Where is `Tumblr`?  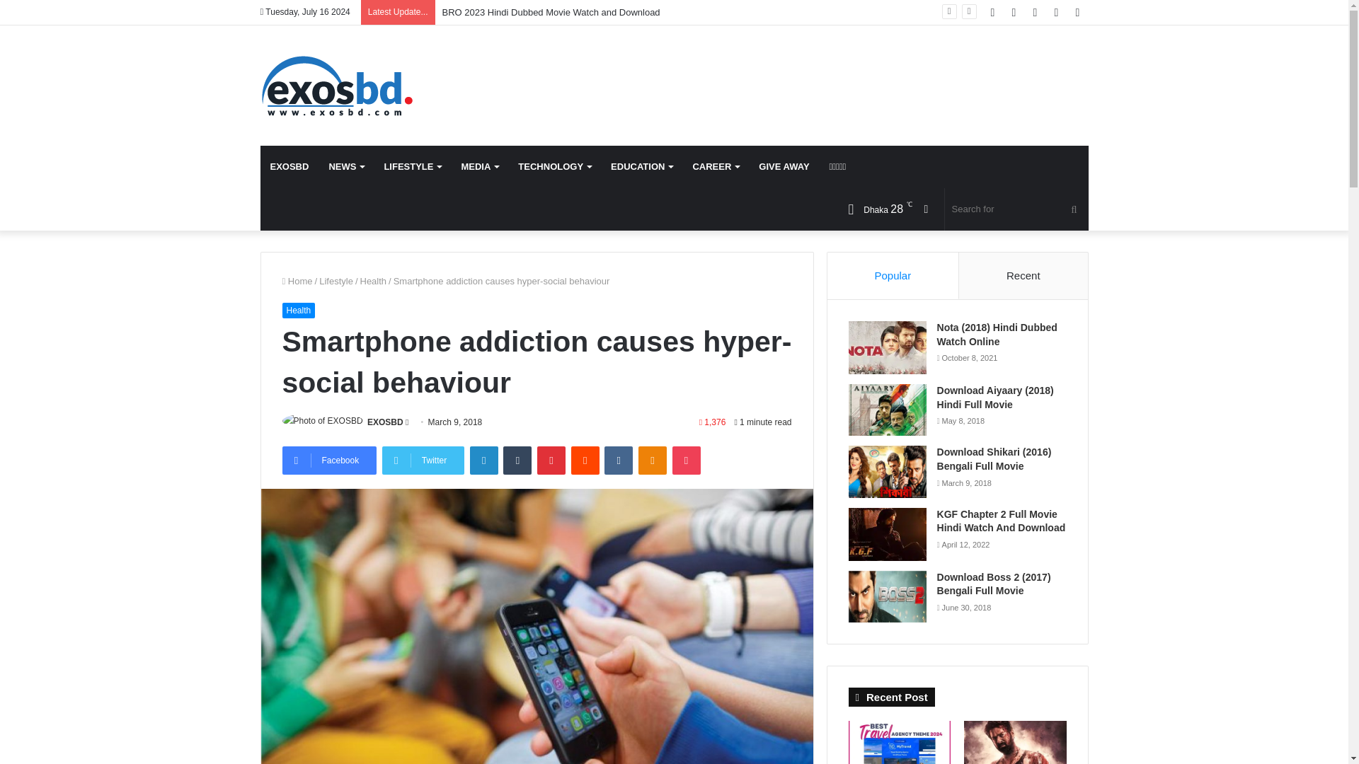
Tumblr is located at coordinates (517, 460).